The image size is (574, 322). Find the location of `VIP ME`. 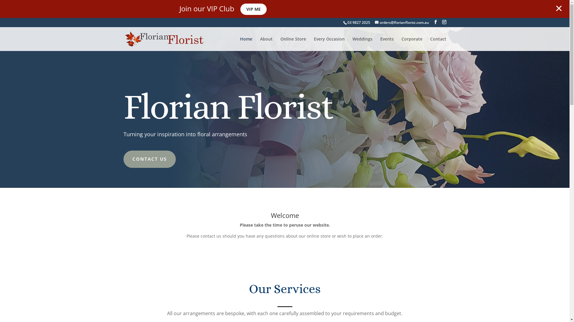

VIP ME is located at coordinates (254, 9).